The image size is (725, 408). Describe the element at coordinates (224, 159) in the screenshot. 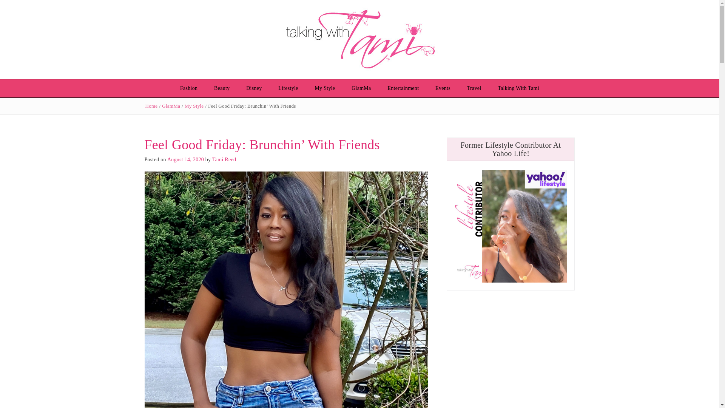

I see `Tami Reed` at that location.